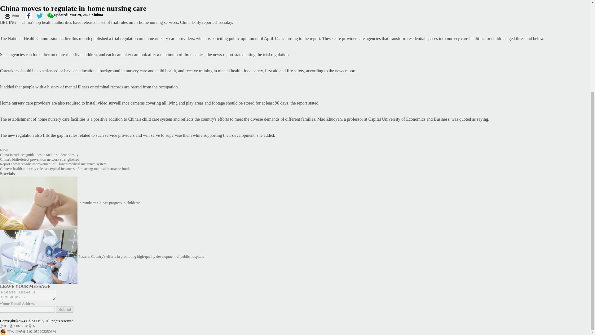 The height and width of the screenshot is (335, 595). Describe the element at coordinates (40, 159) in the screenshot. I see `China's birth-defect prevention network strengthened` at that location.